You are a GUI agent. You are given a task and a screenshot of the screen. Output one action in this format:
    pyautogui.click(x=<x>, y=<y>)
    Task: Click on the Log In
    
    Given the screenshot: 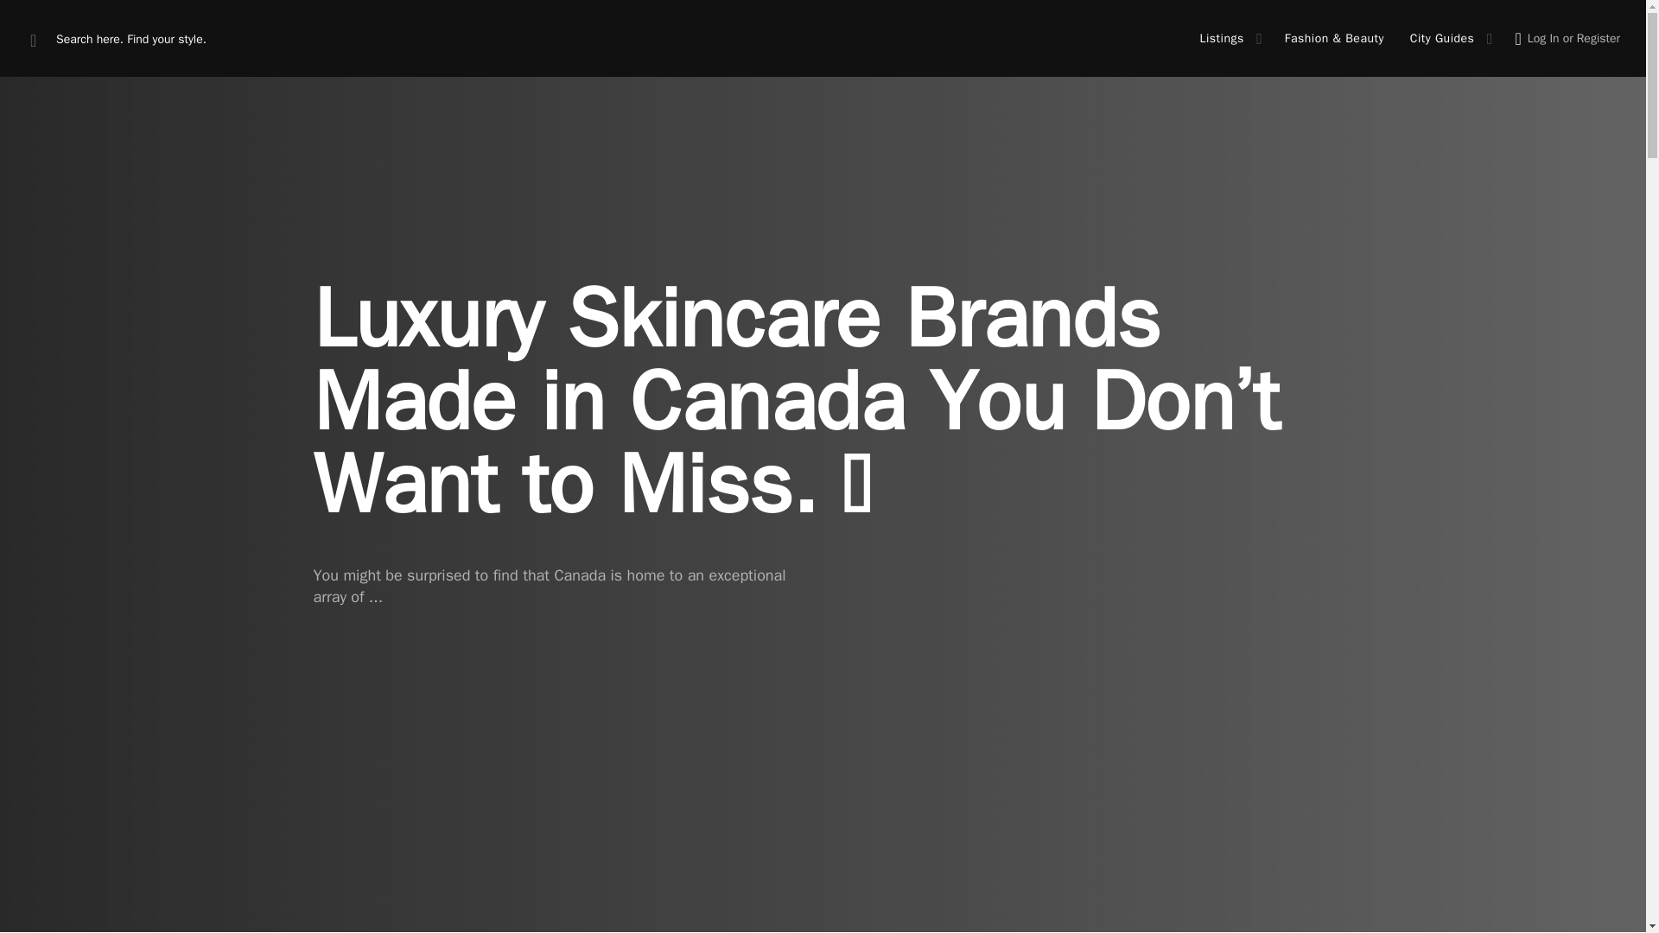 What is the action you would take?
    pyautogui.click(x=1543, y=38)
    